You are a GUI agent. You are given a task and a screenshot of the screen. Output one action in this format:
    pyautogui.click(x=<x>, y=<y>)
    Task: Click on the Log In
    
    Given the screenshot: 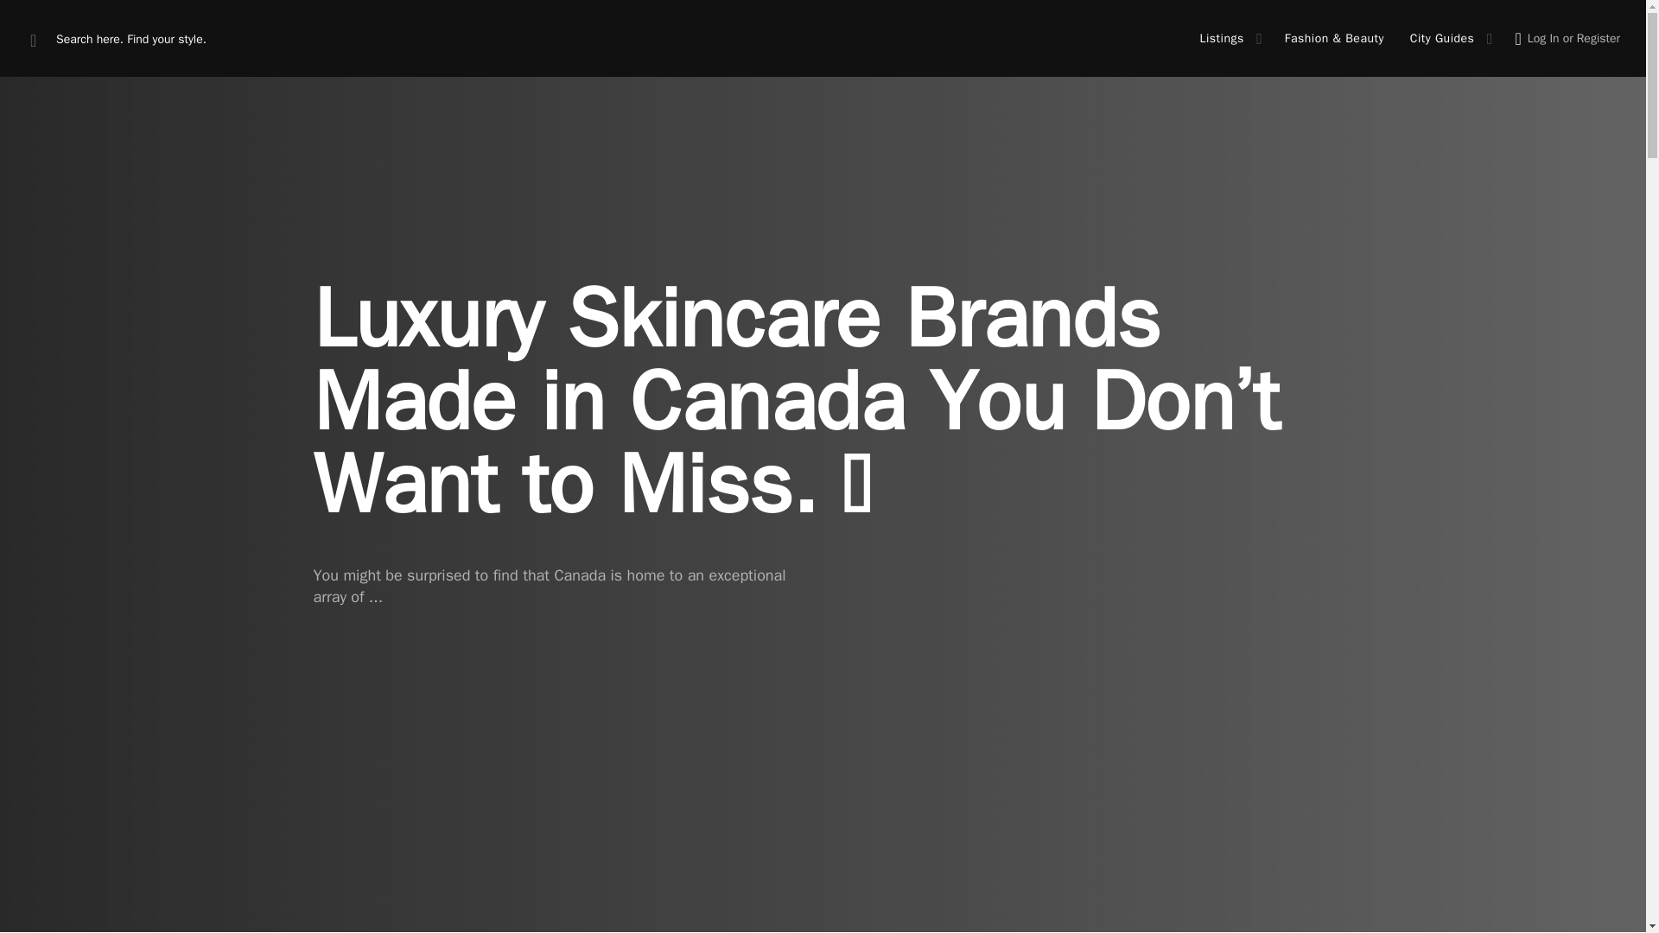 What is the action you would take?
    pyautogui.click(x=1543, y=38)
    